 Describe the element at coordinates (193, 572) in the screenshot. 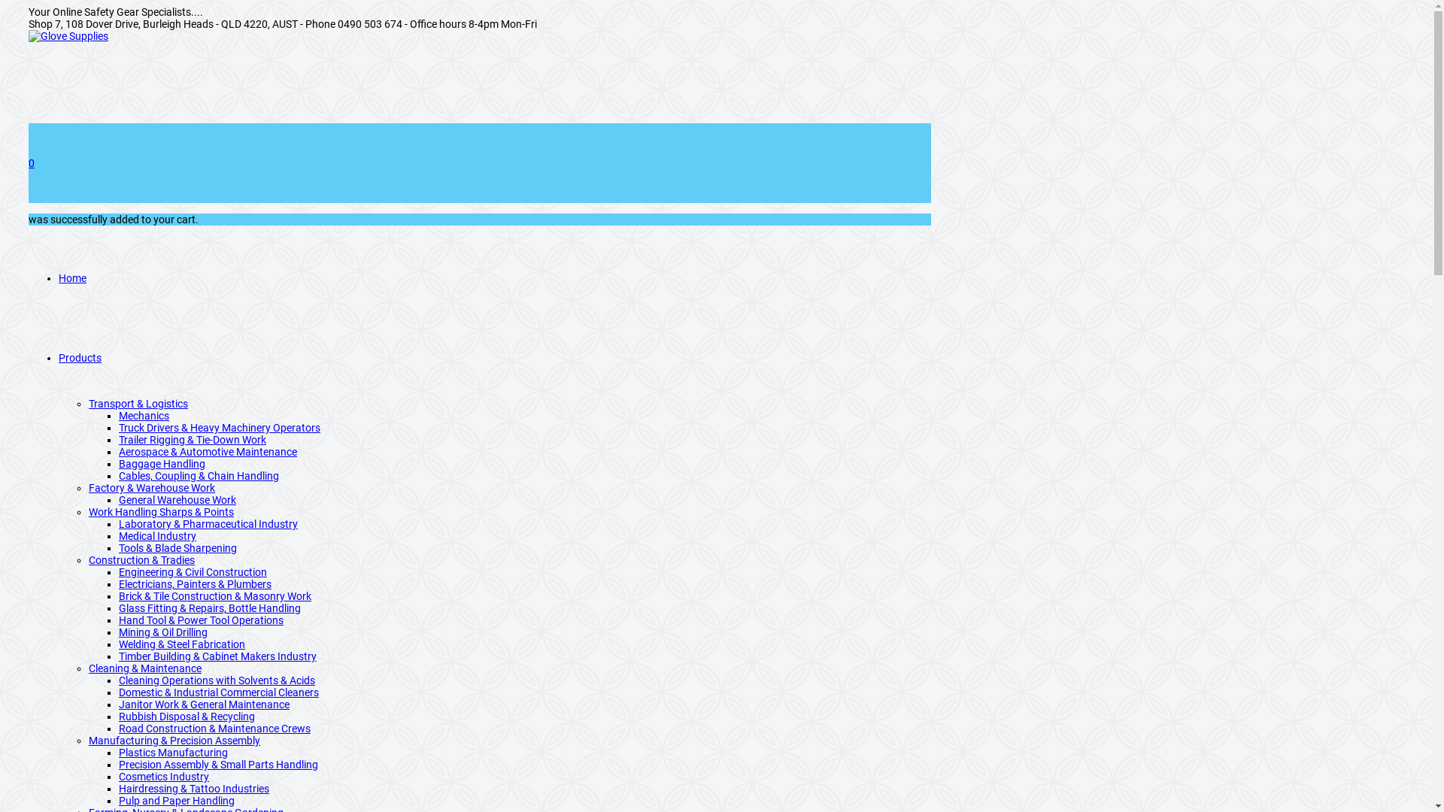

I see `Engineering & Civil Construction` at that location.